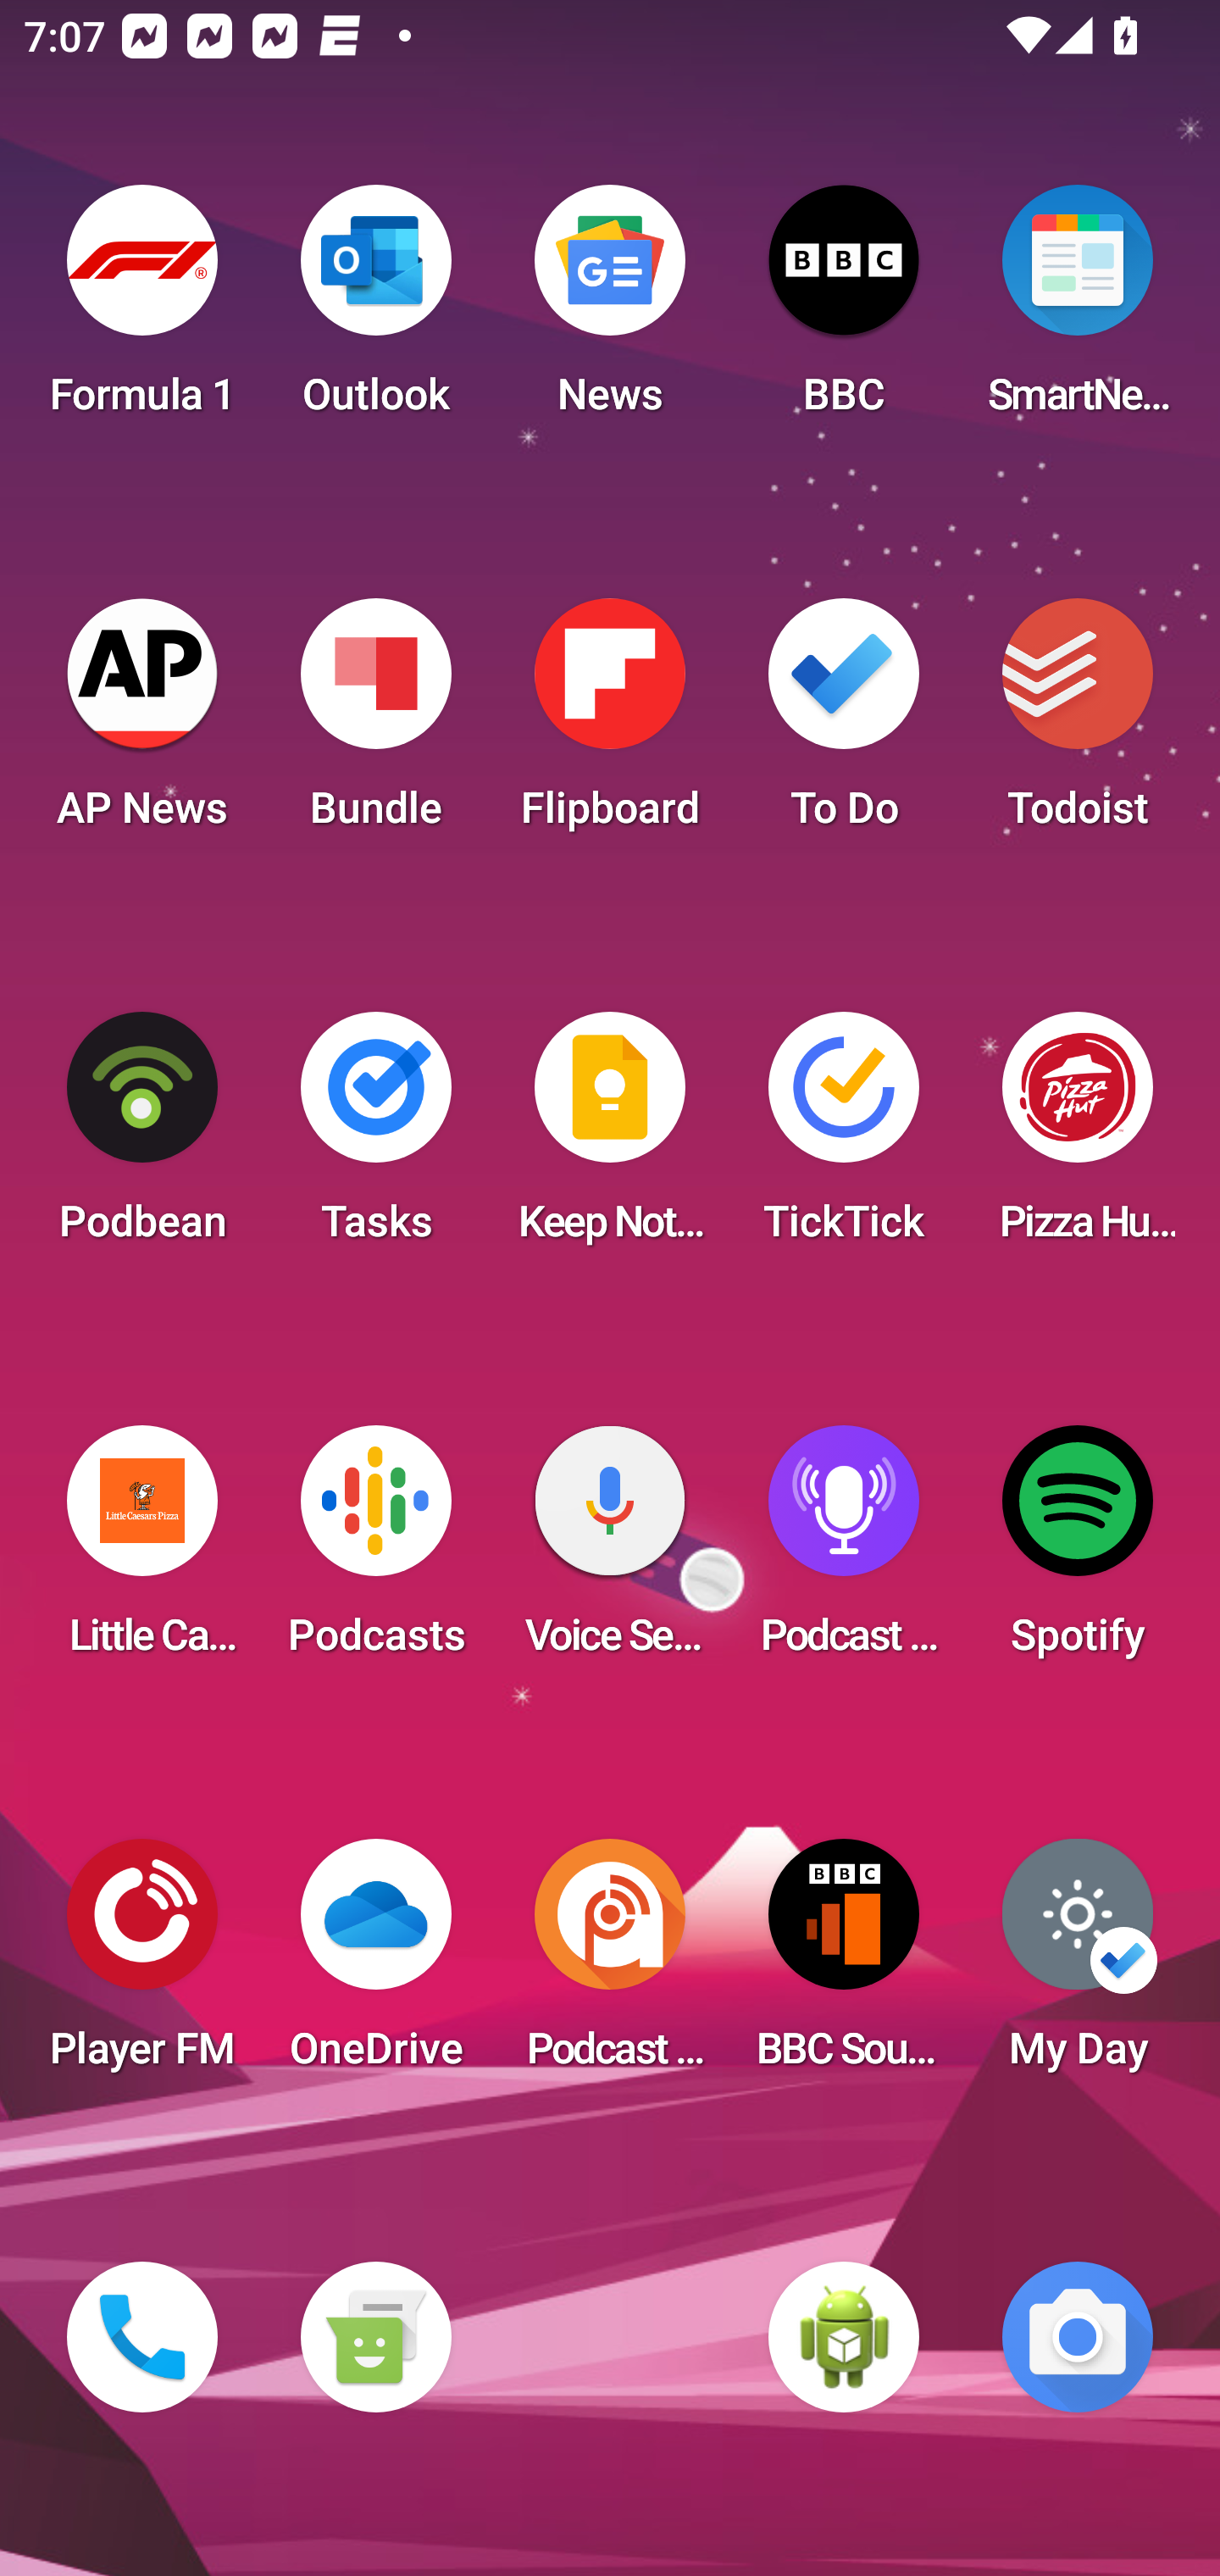  I want to click on Podcast Player, so click(844, 1551).